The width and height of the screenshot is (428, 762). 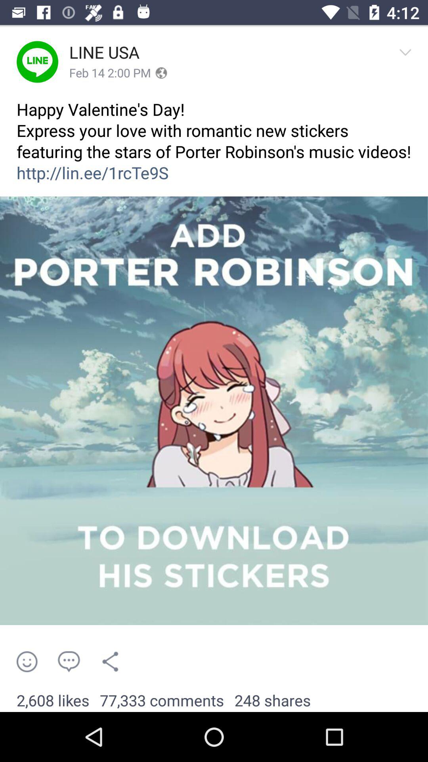 I want to click on choose the item at the top right corner, so click(x=407, y=62).